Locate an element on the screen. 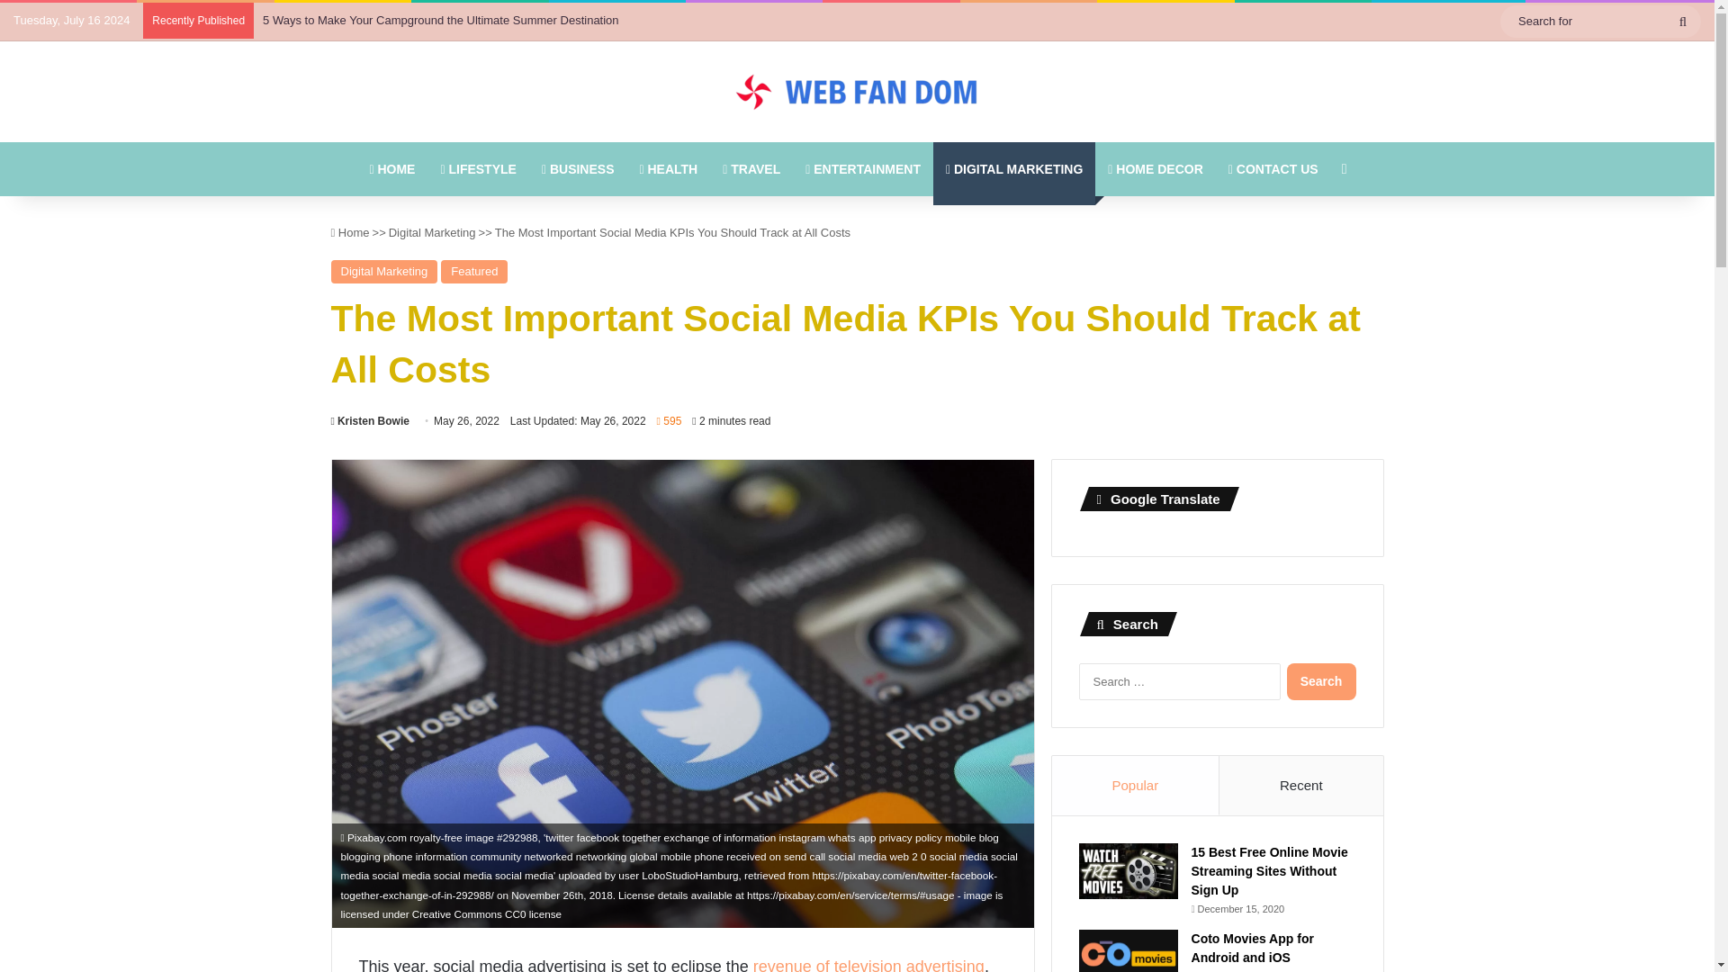 The image size is (1728, 972). Search for is located at coordinates (1600, 20).